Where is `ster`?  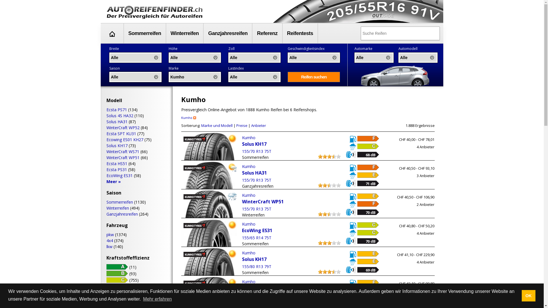 ster is located at coordinates (325, 301).